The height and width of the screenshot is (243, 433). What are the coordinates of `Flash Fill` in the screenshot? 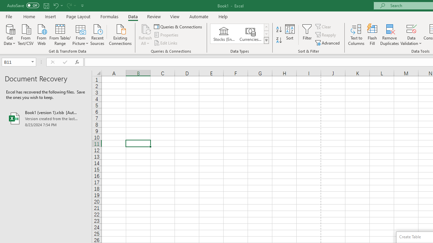 It's located at (372, 34).